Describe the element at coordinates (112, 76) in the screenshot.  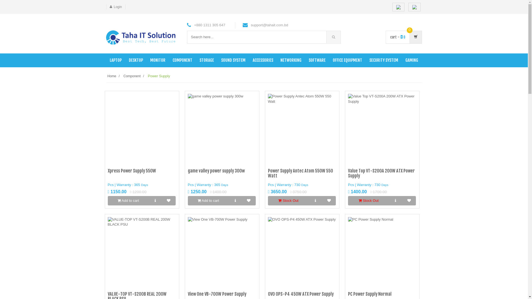
I see `Home` at that location.